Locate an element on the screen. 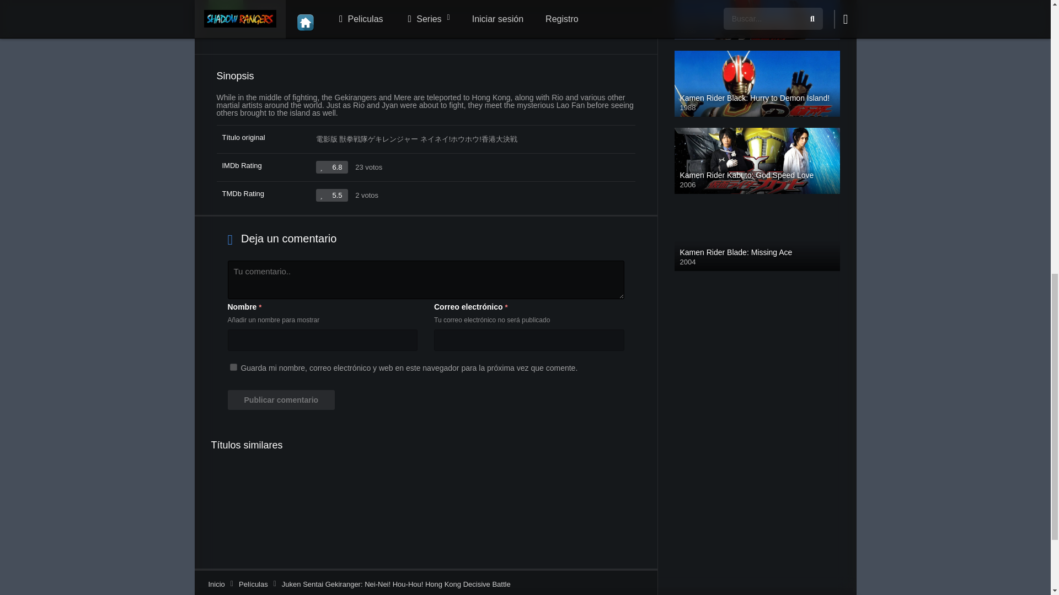 Image resolution: width=1059 pixels, height=595 pixels. yes is located at coordinates (233, 367).